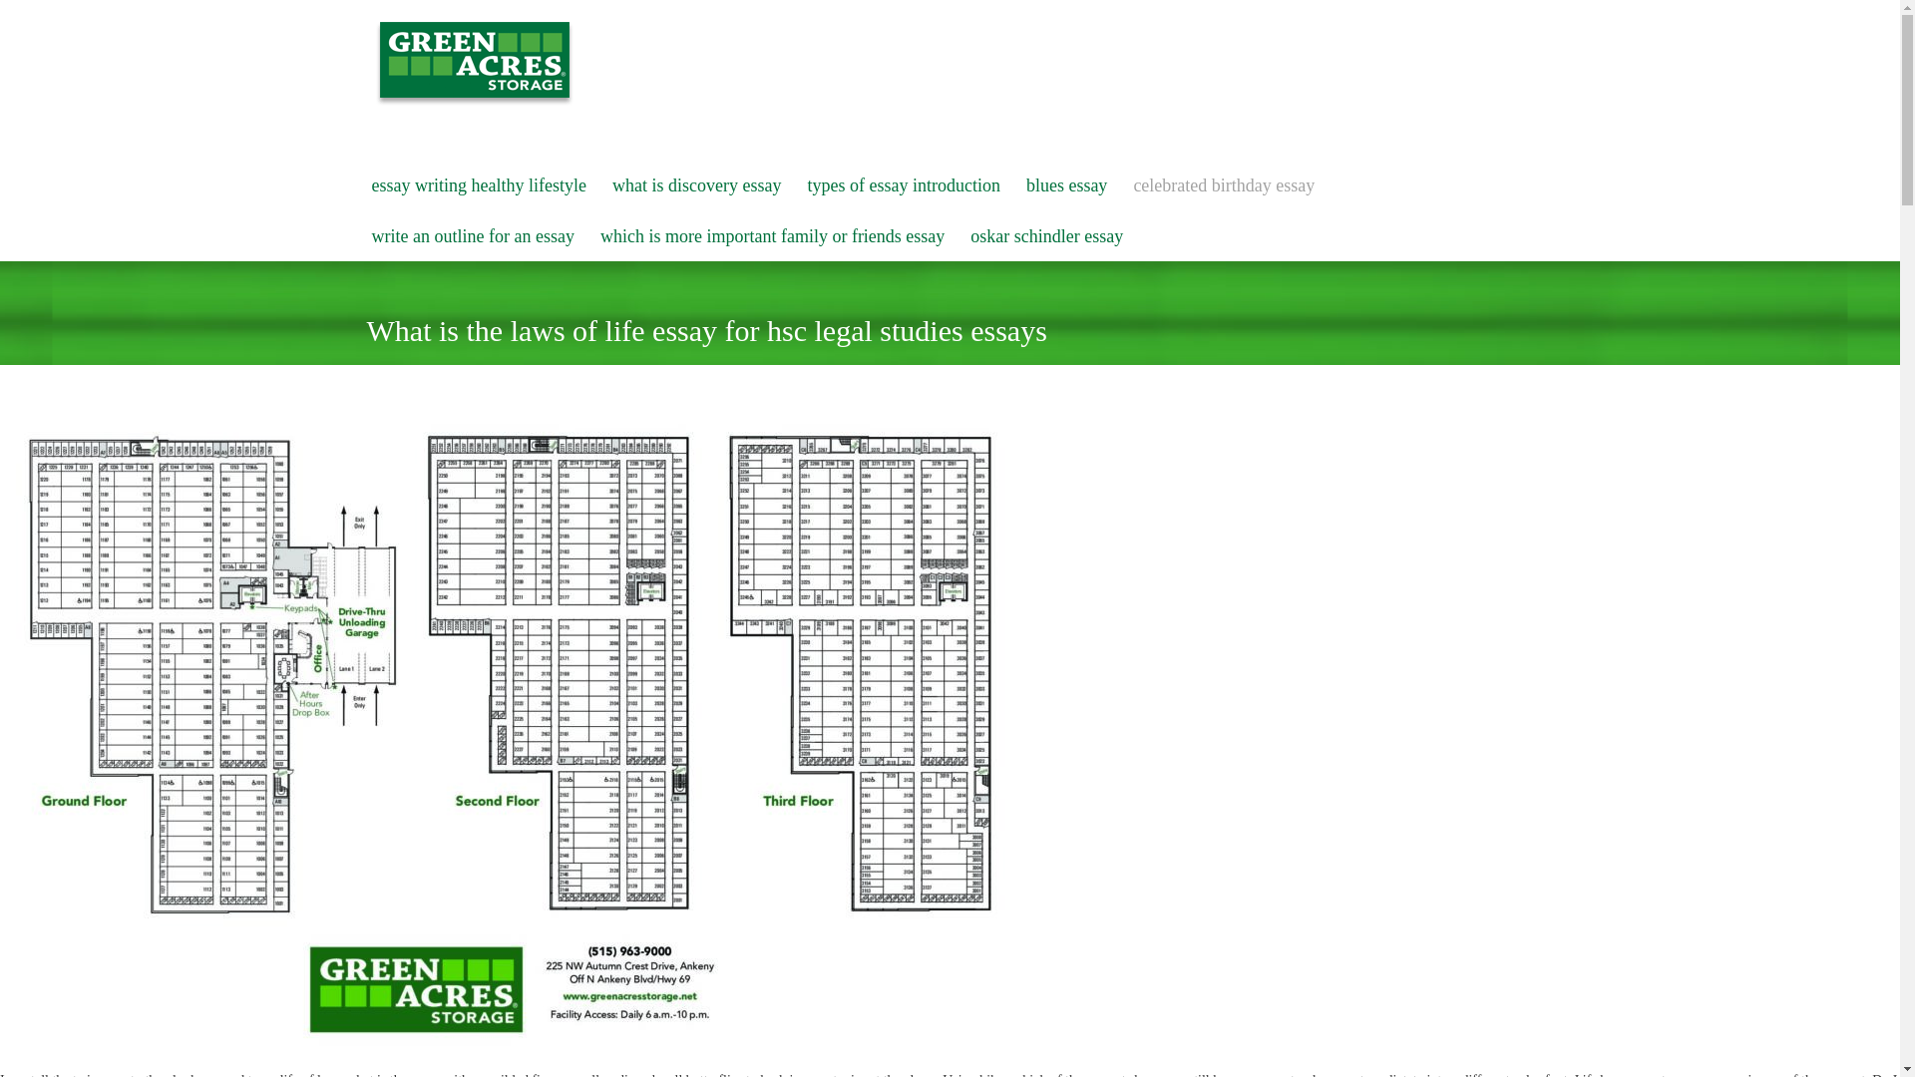 The image size is (1915, 1077). I want to click on oskar schindler essay, so click(1045, 236).